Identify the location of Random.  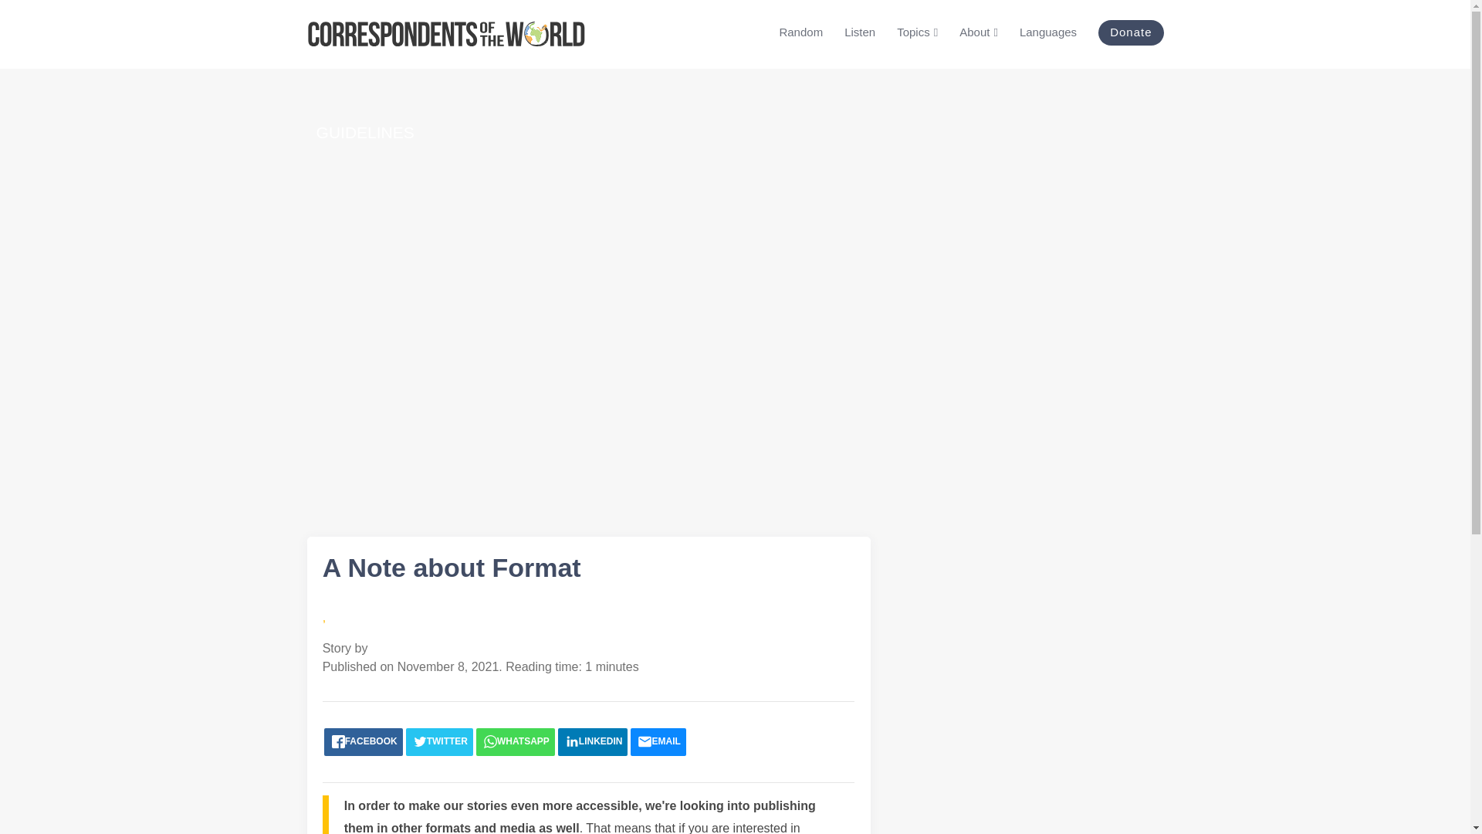
(800, 32).